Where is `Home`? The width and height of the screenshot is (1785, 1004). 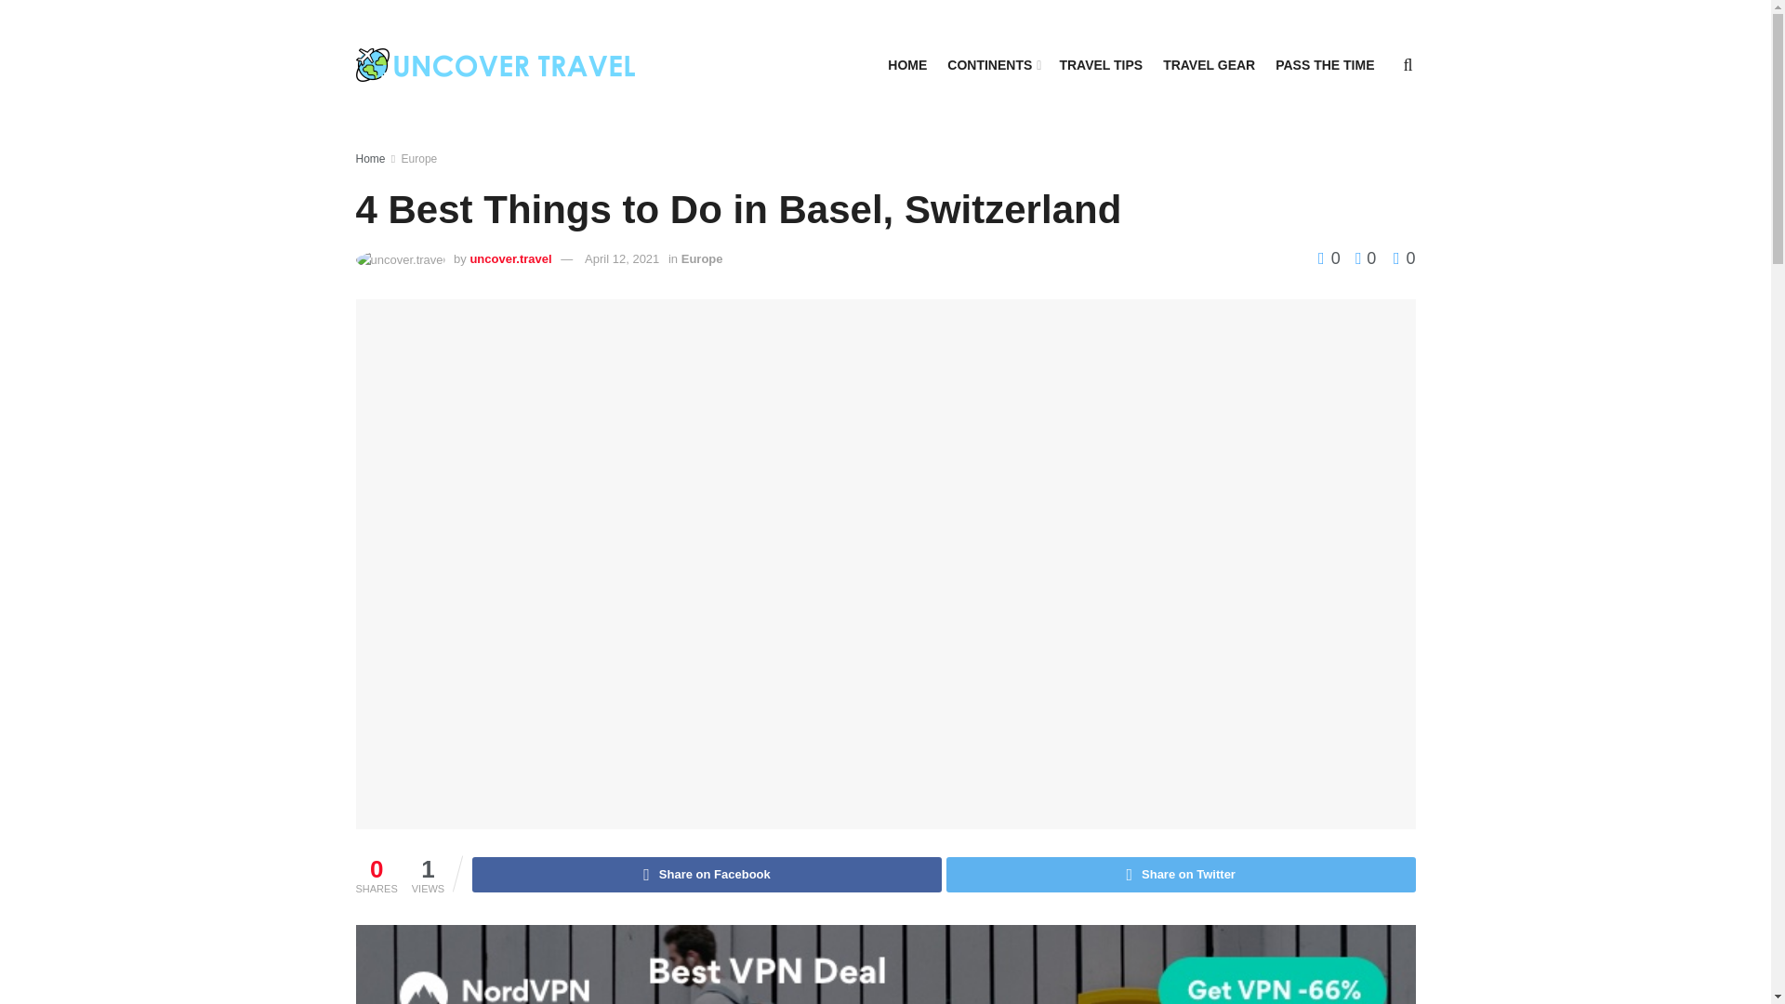
Home is located at coordinates (370, 159).